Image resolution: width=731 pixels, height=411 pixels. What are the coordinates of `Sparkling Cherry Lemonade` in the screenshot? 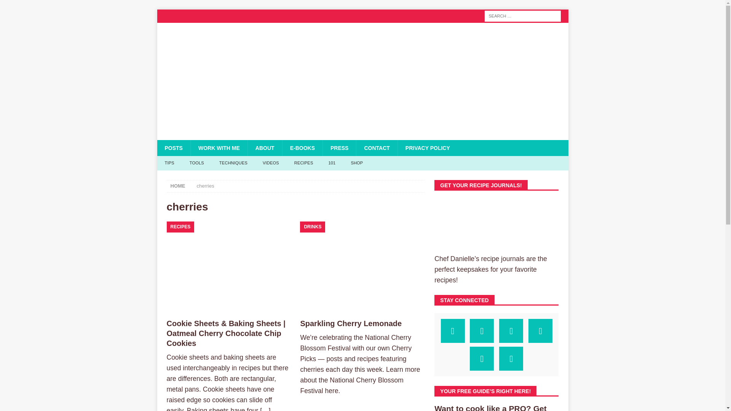 It's located at (362, 268).